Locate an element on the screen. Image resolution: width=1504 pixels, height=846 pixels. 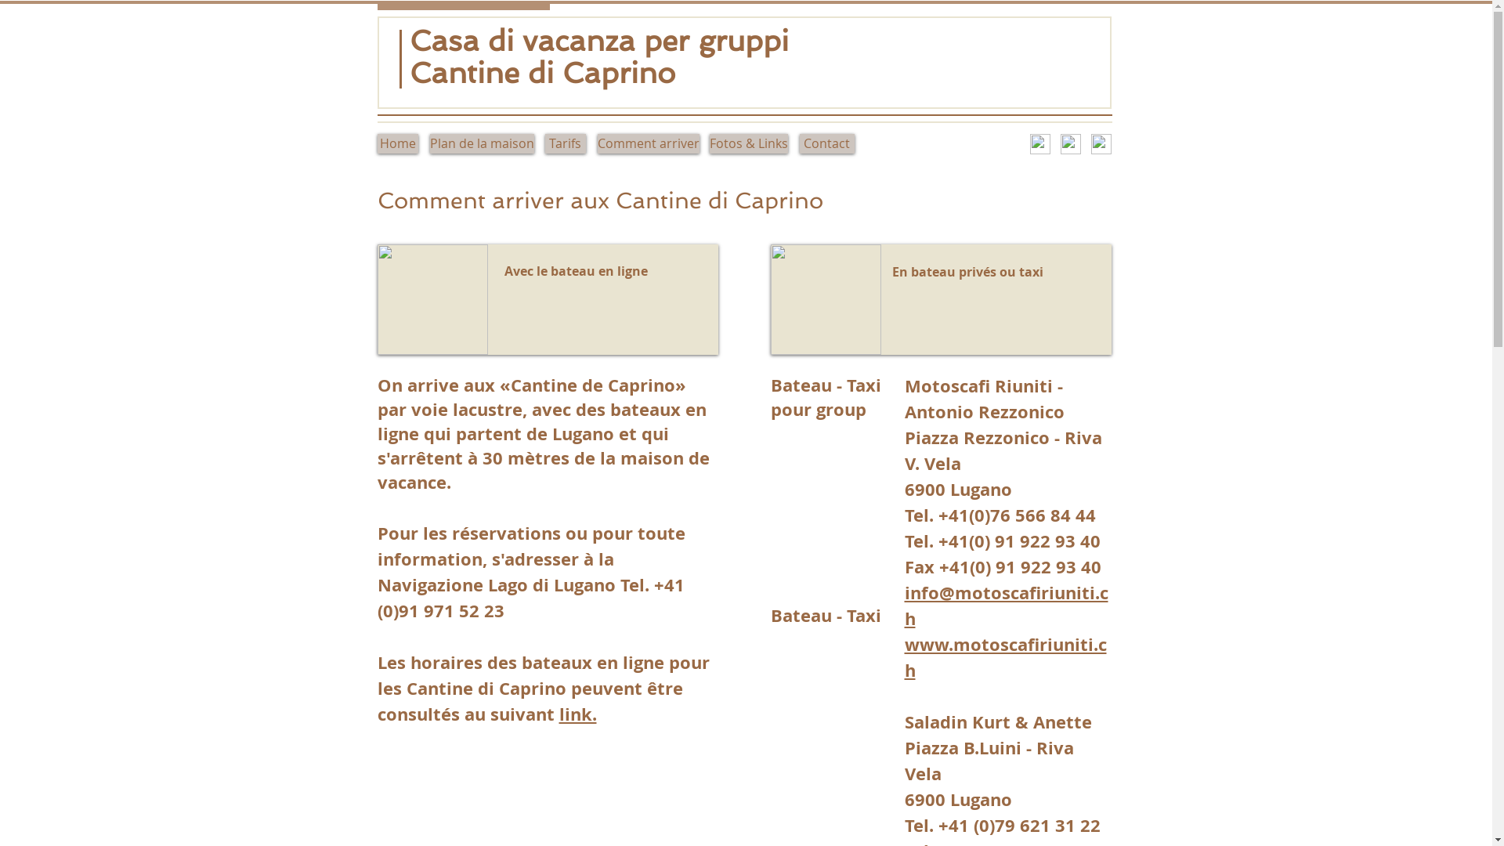
Tarifs is located at coordinates (566, 144).